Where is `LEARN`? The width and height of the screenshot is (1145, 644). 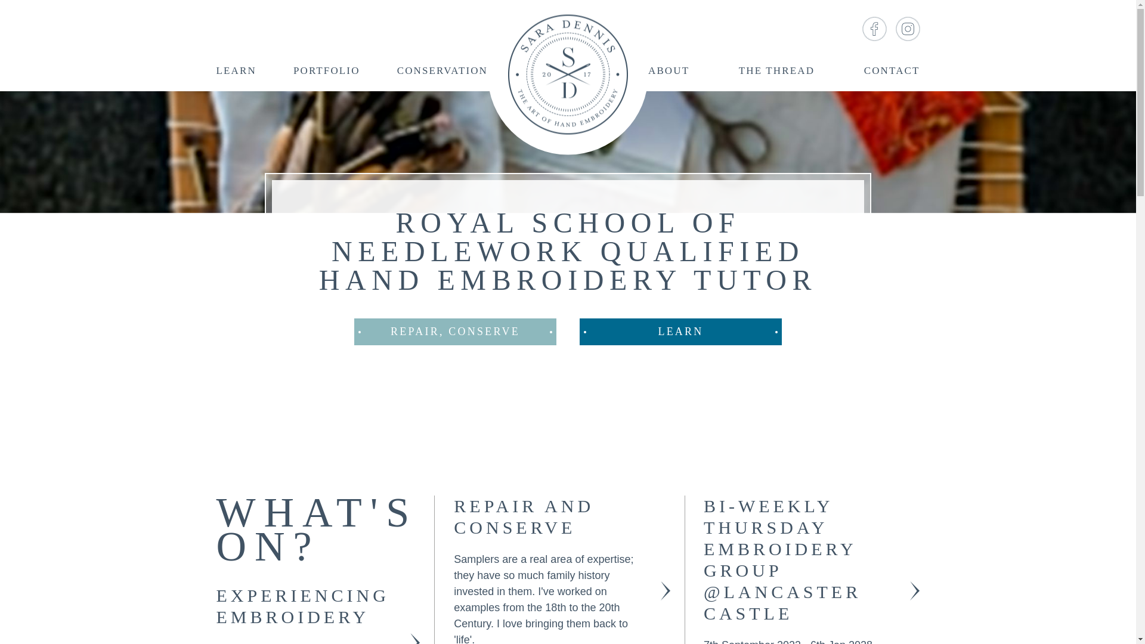 LEARN is located at coordinates (680, 332).